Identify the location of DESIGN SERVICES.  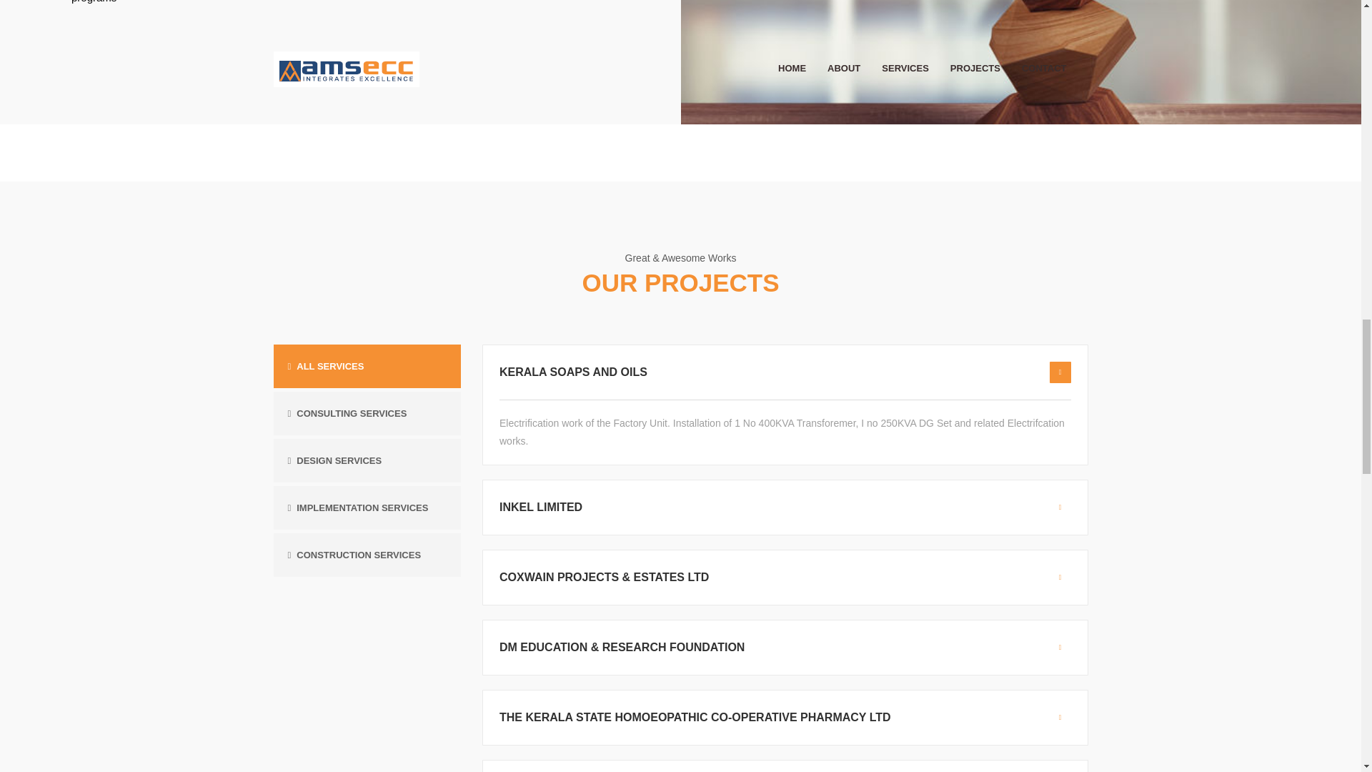
(334, 460).